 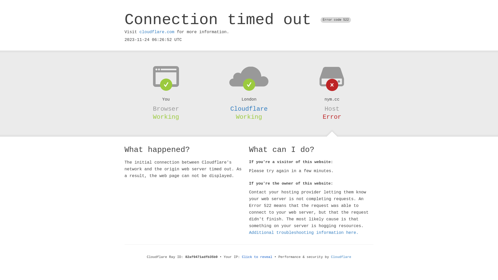 What do you see at coordinates (249, 109) in the screenshot?
I see `Cloudflare` at bounding box center [249, 109].